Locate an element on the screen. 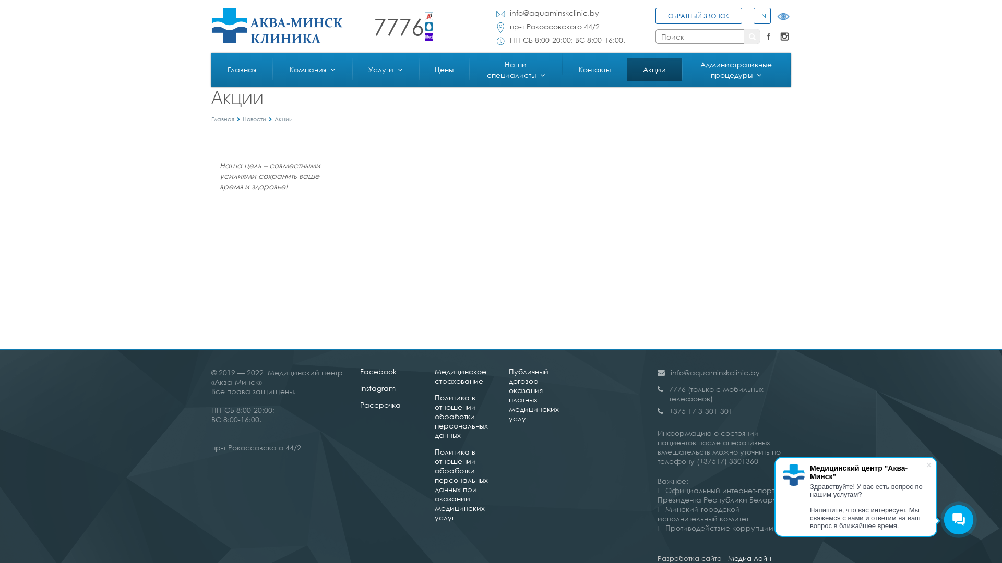 The width and height of the screenshot is (1002, 563). Instagram is located at coordinates (784, 36).